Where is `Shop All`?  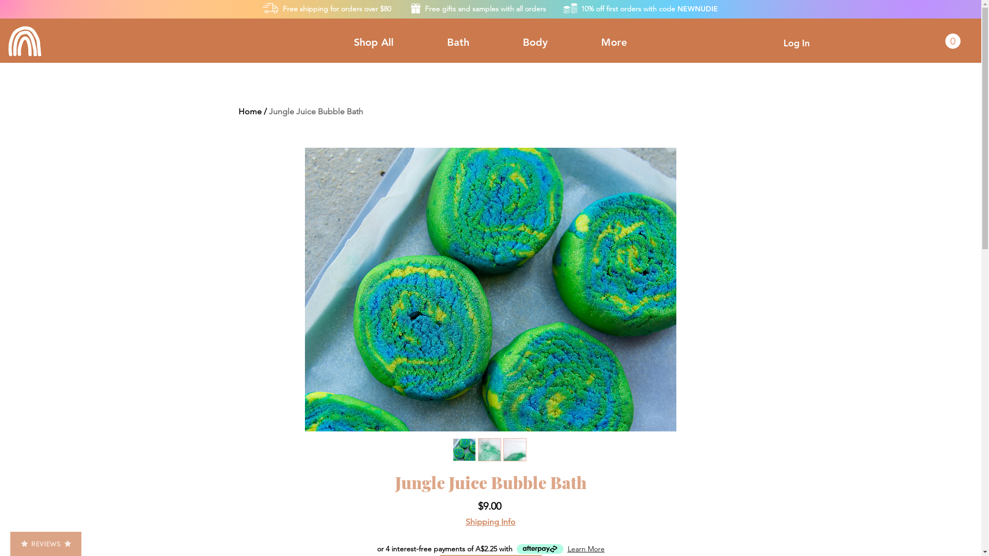
Shop All is located at coordinates (373, 42).